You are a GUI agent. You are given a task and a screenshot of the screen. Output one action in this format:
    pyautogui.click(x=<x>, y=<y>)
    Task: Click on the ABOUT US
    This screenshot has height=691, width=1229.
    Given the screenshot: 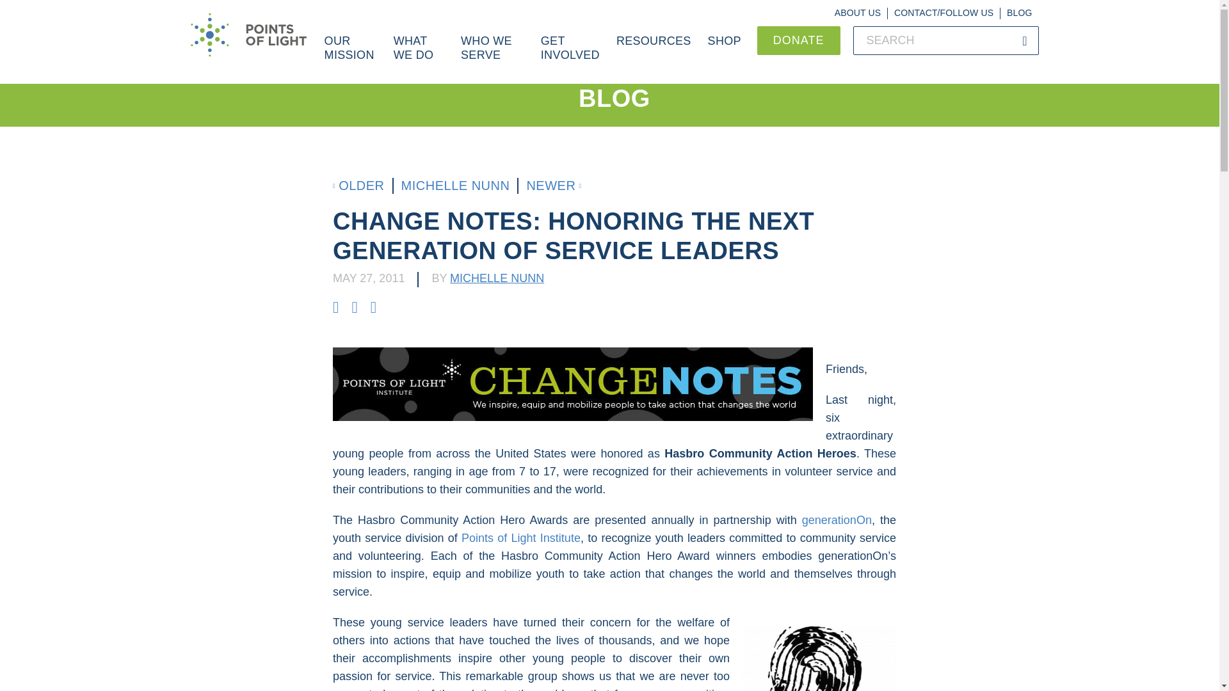 What is the action you would take?
    pyautogui.click(x=858, y=13)
    